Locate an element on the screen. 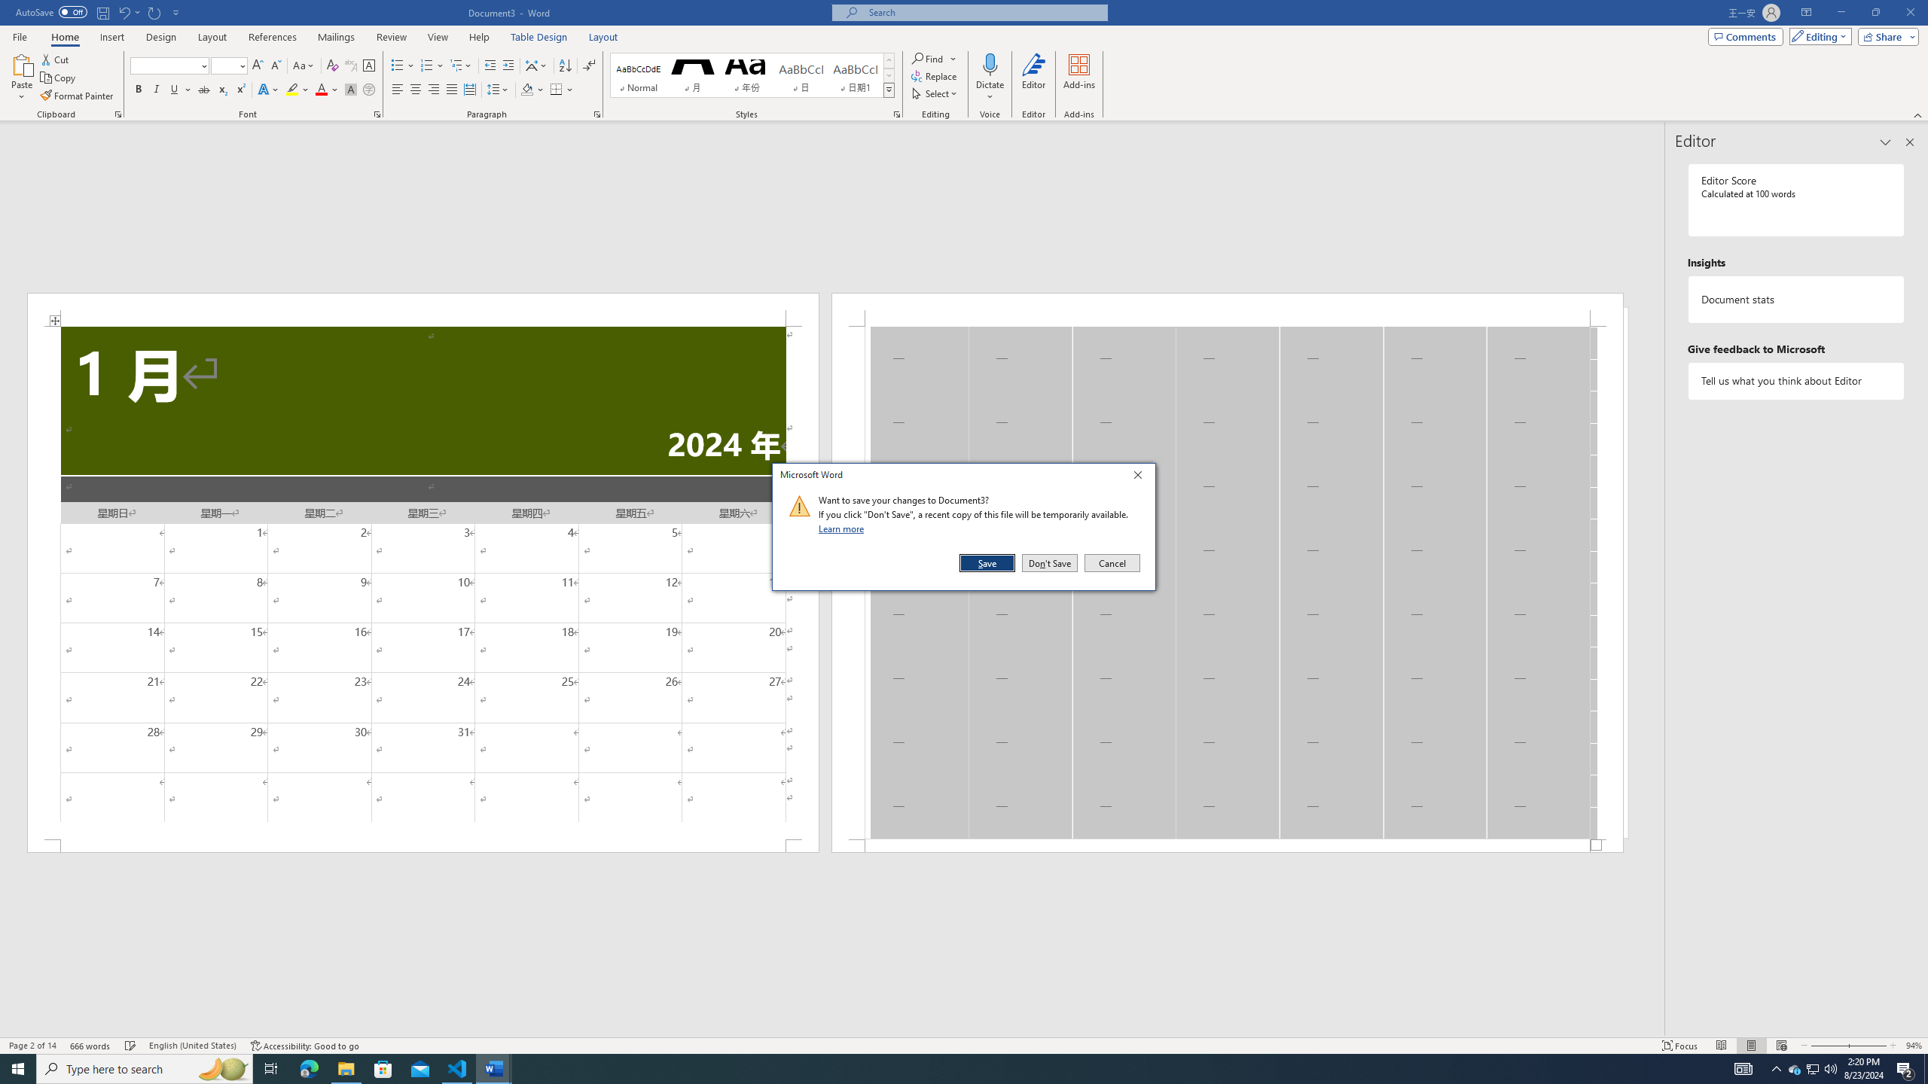  Cancel is located at coordinates (1111, 563).